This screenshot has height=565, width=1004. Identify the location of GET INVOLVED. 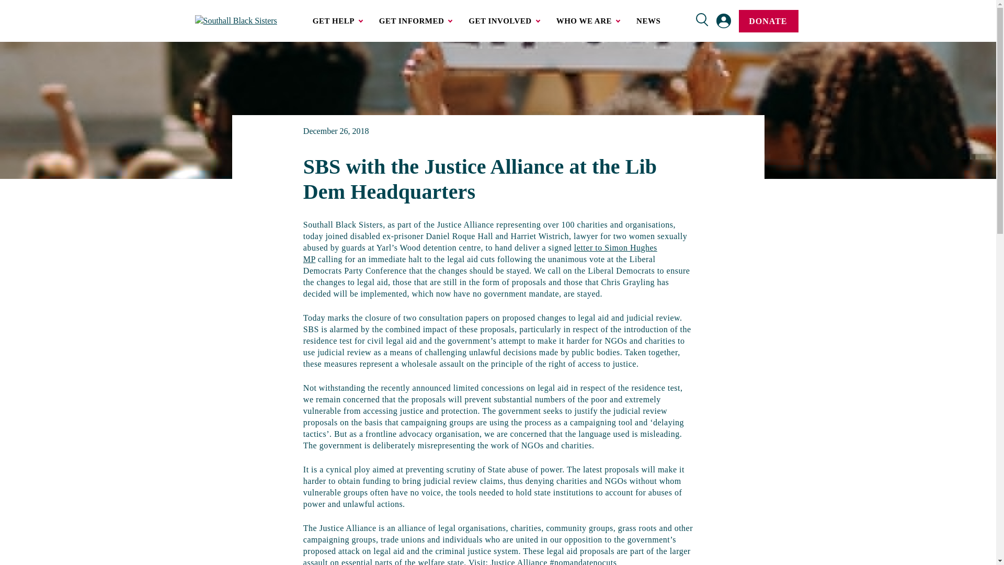
(503, 21).